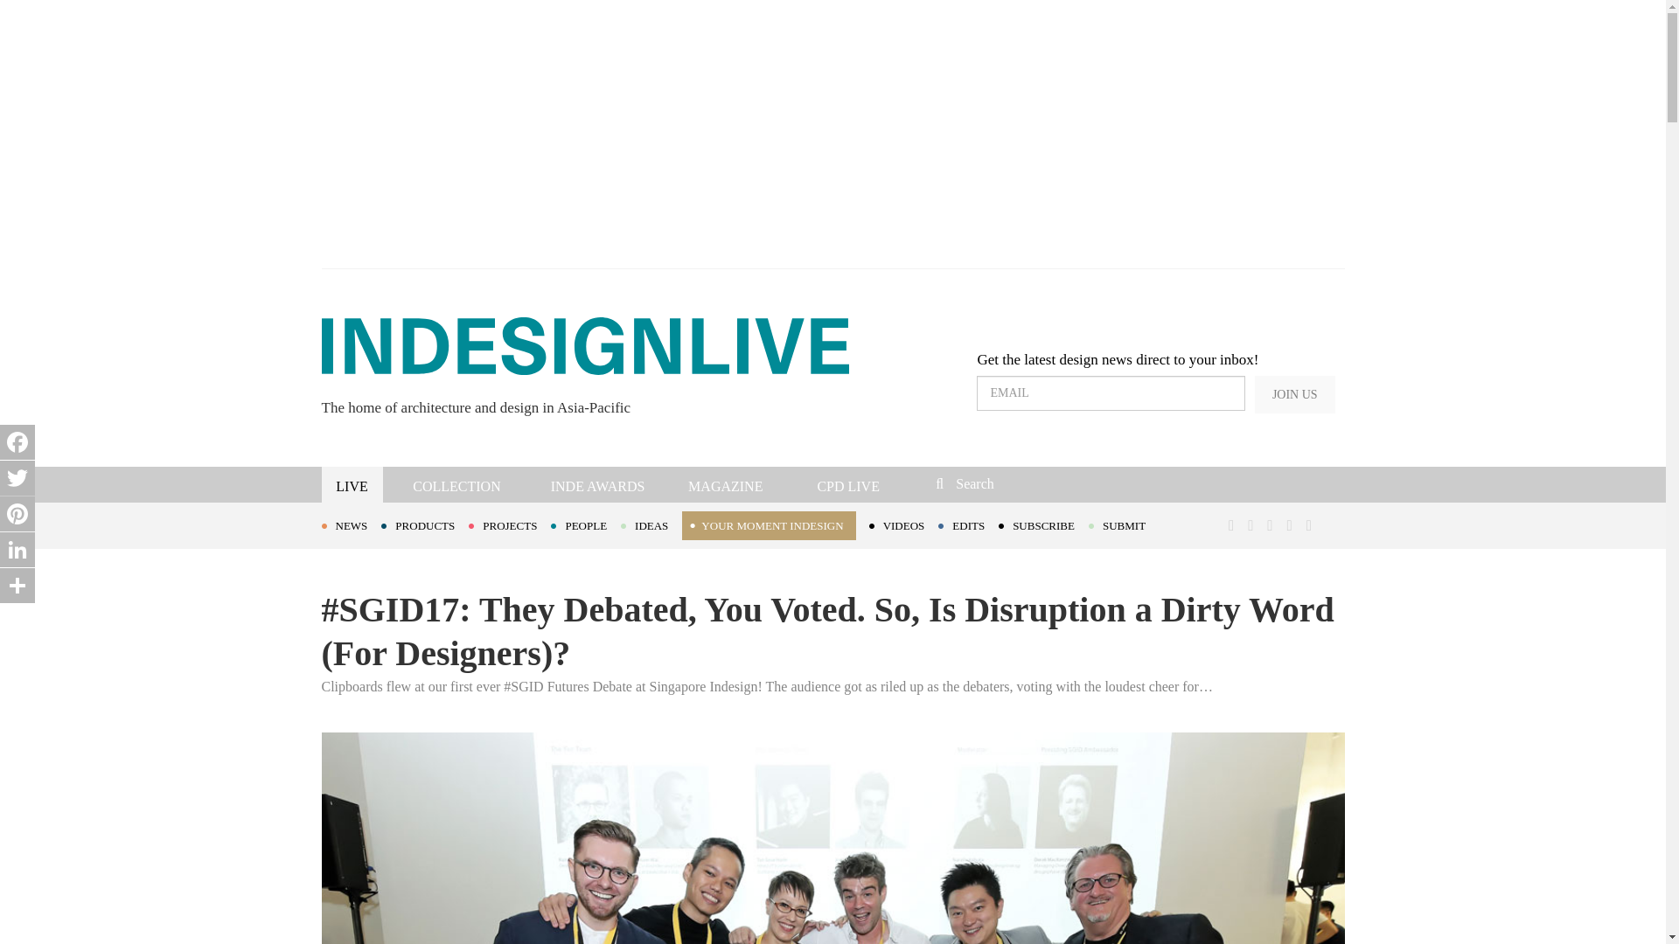  I want to click on YOUR MOMENT INDESIGN, so click(768, 525).